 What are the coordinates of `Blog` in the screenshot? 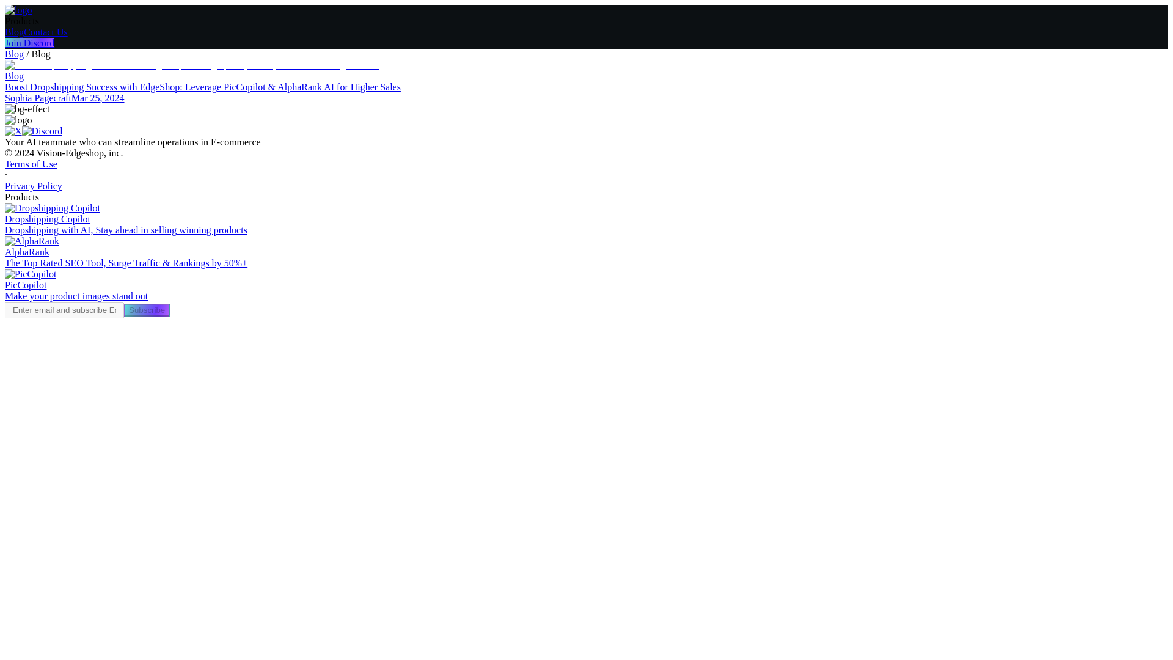 It's located at (13, 32).